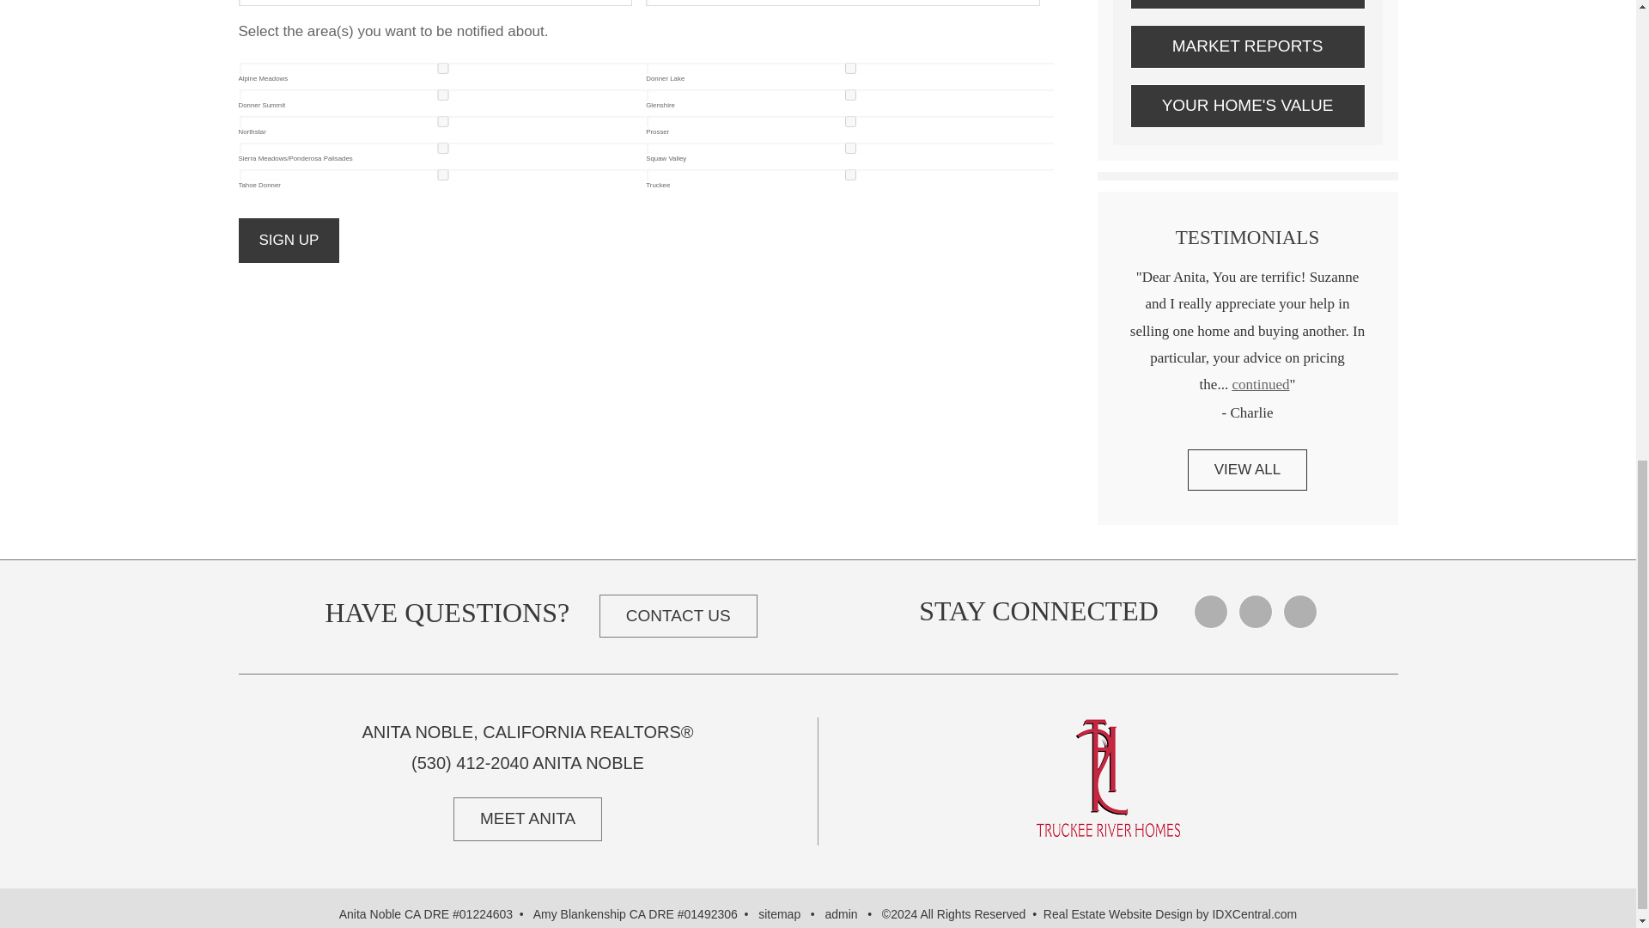 This screenshot has width=1649, height=928. I want to click on Real Estate Website Design, so click(1118, 914).